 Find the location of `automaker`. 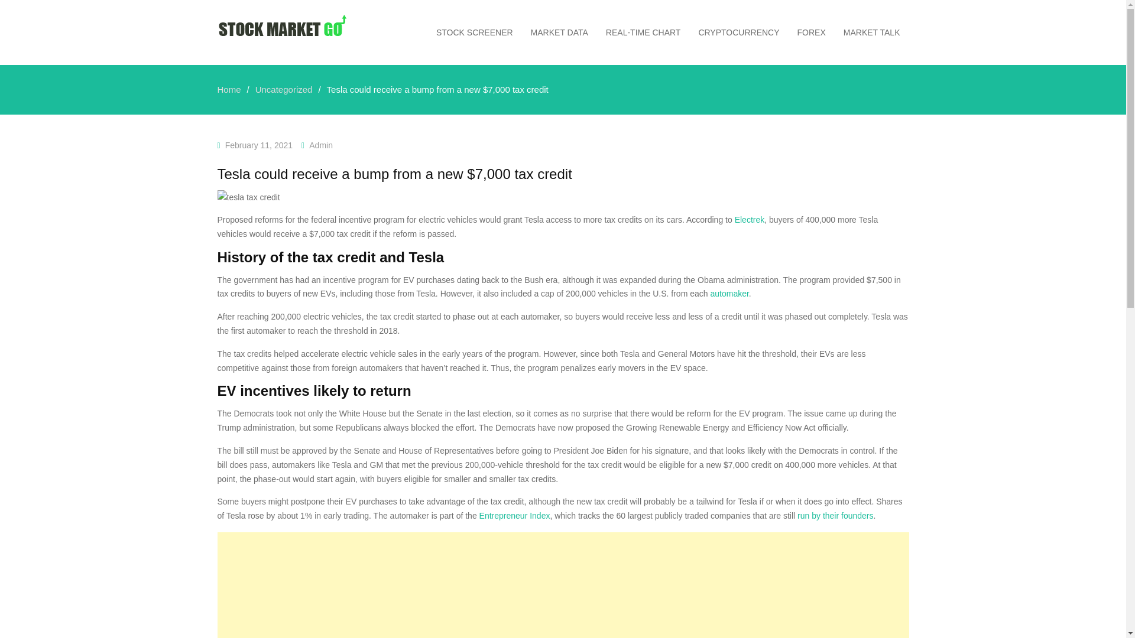

automaker is located at coordinates (729, 294).